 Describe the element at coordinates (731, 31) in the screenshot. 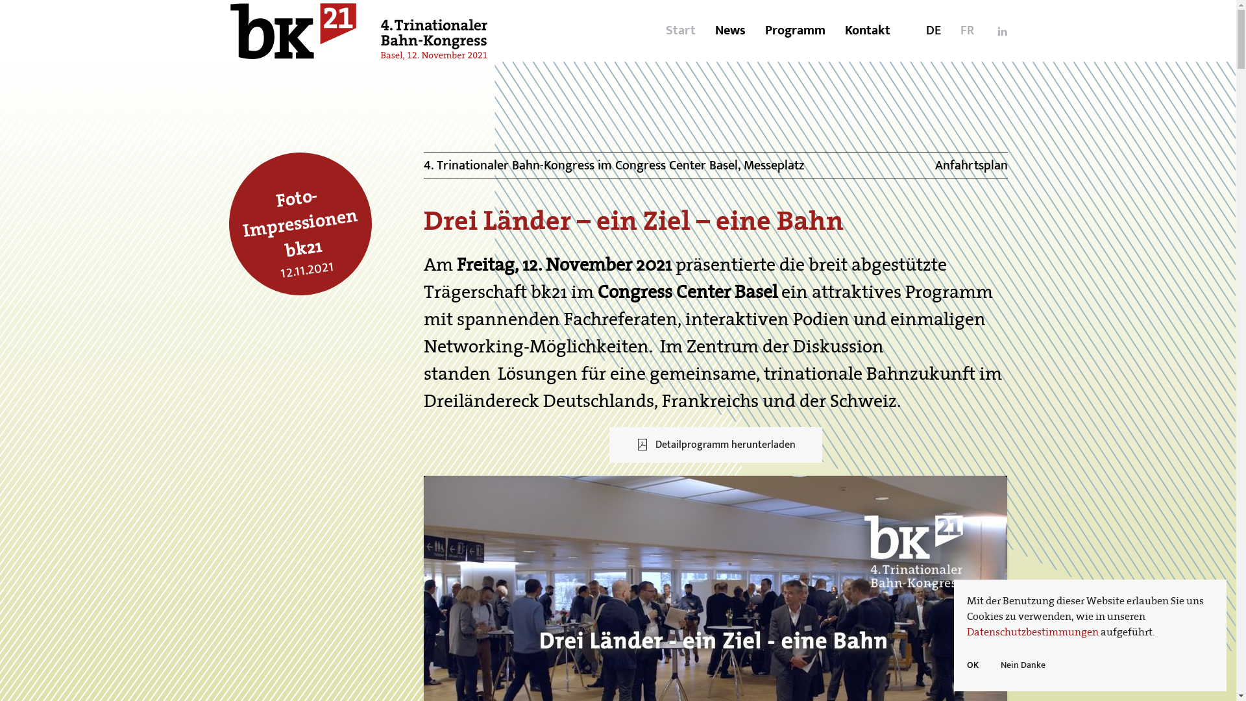

I see `News` at that location.